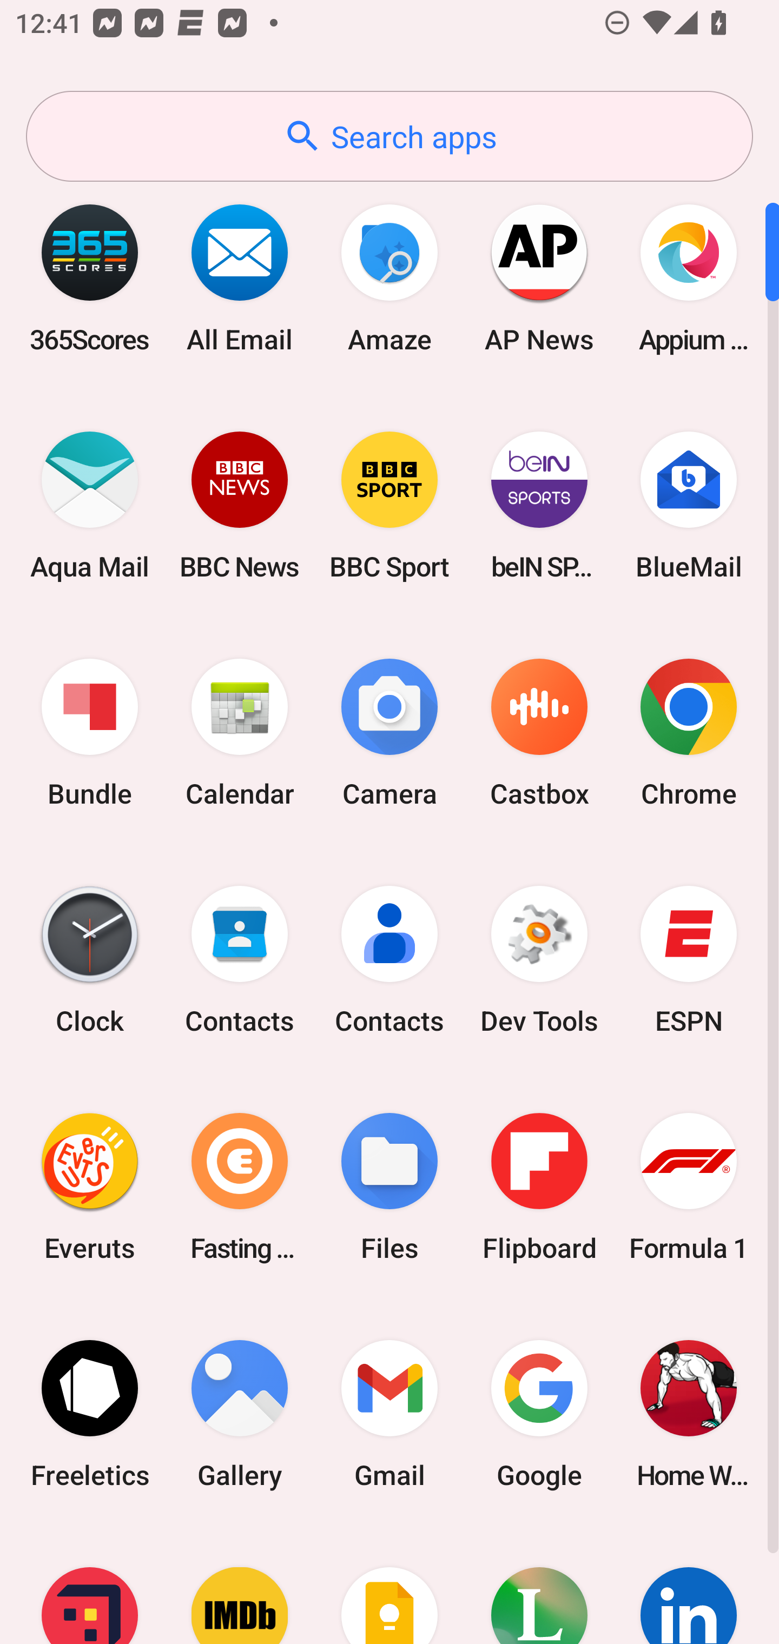 This screenshot has height=1644, width=779. Describe the element at coordinates (689, 1186) in the screenshot. I see `Formula 1` at that location.